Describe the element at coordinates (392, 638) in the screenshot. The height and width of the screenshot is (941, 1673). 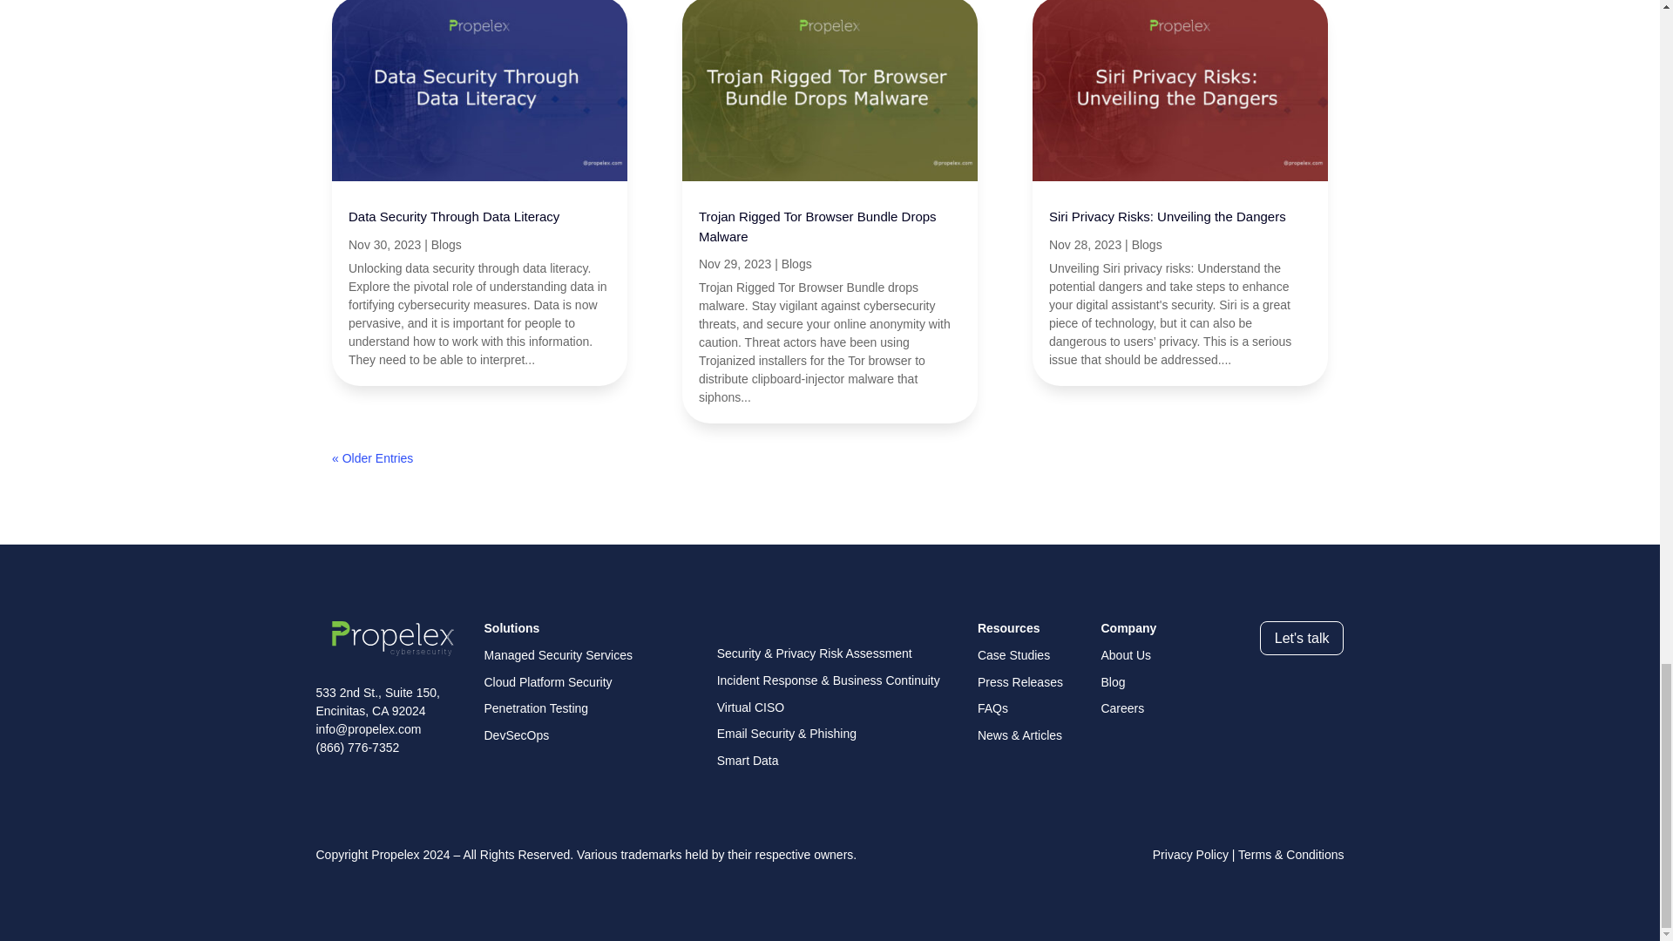
I see `Propelex` at that location.